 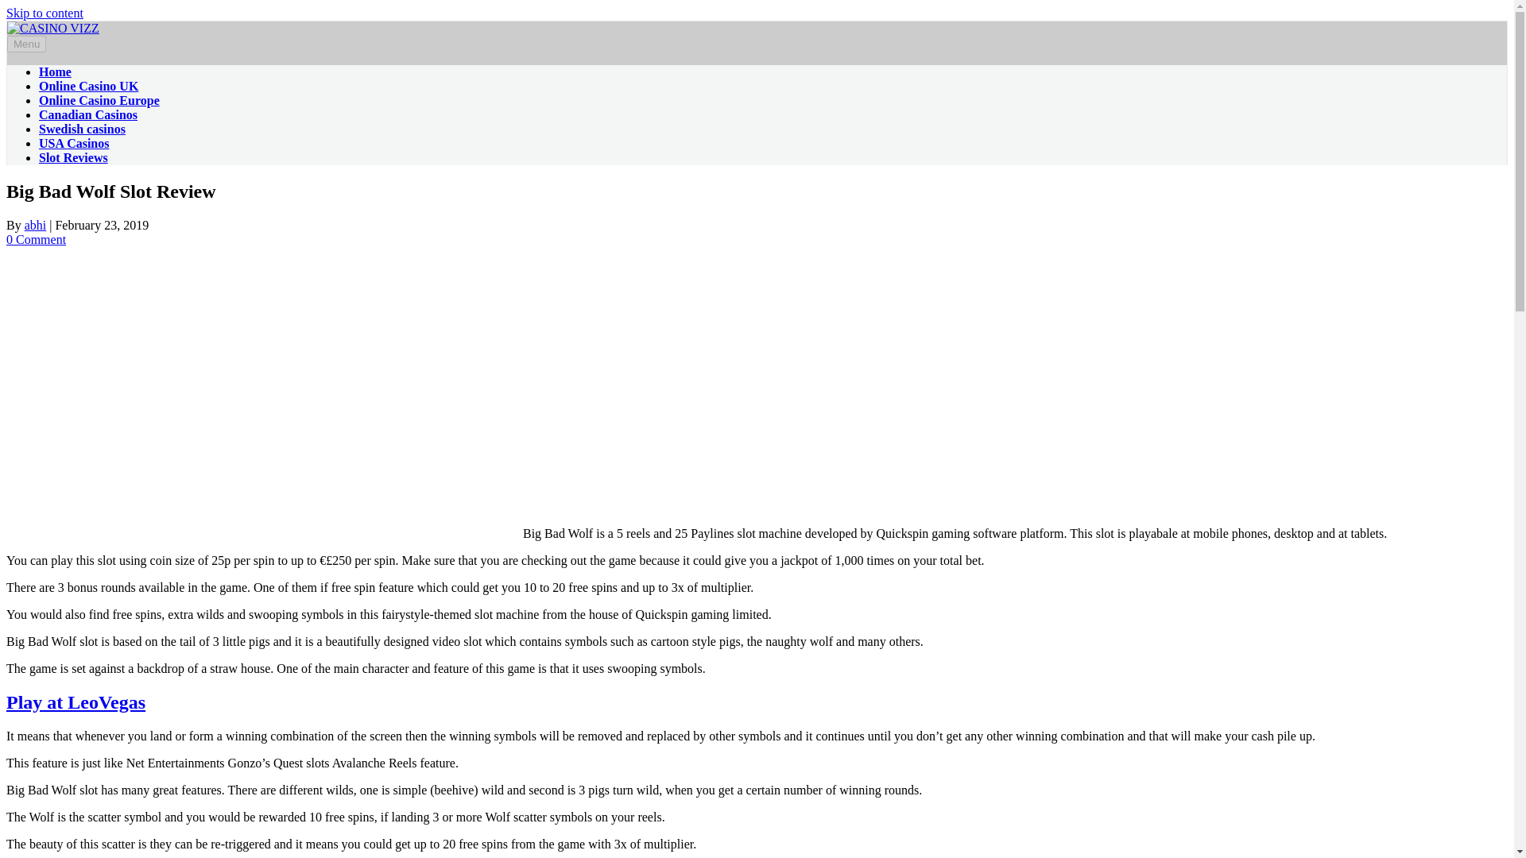 What do you see at coordinates (75, 702) in the screenshot?
I see `Play at LeoVegas` at bounding box center [75, 702].